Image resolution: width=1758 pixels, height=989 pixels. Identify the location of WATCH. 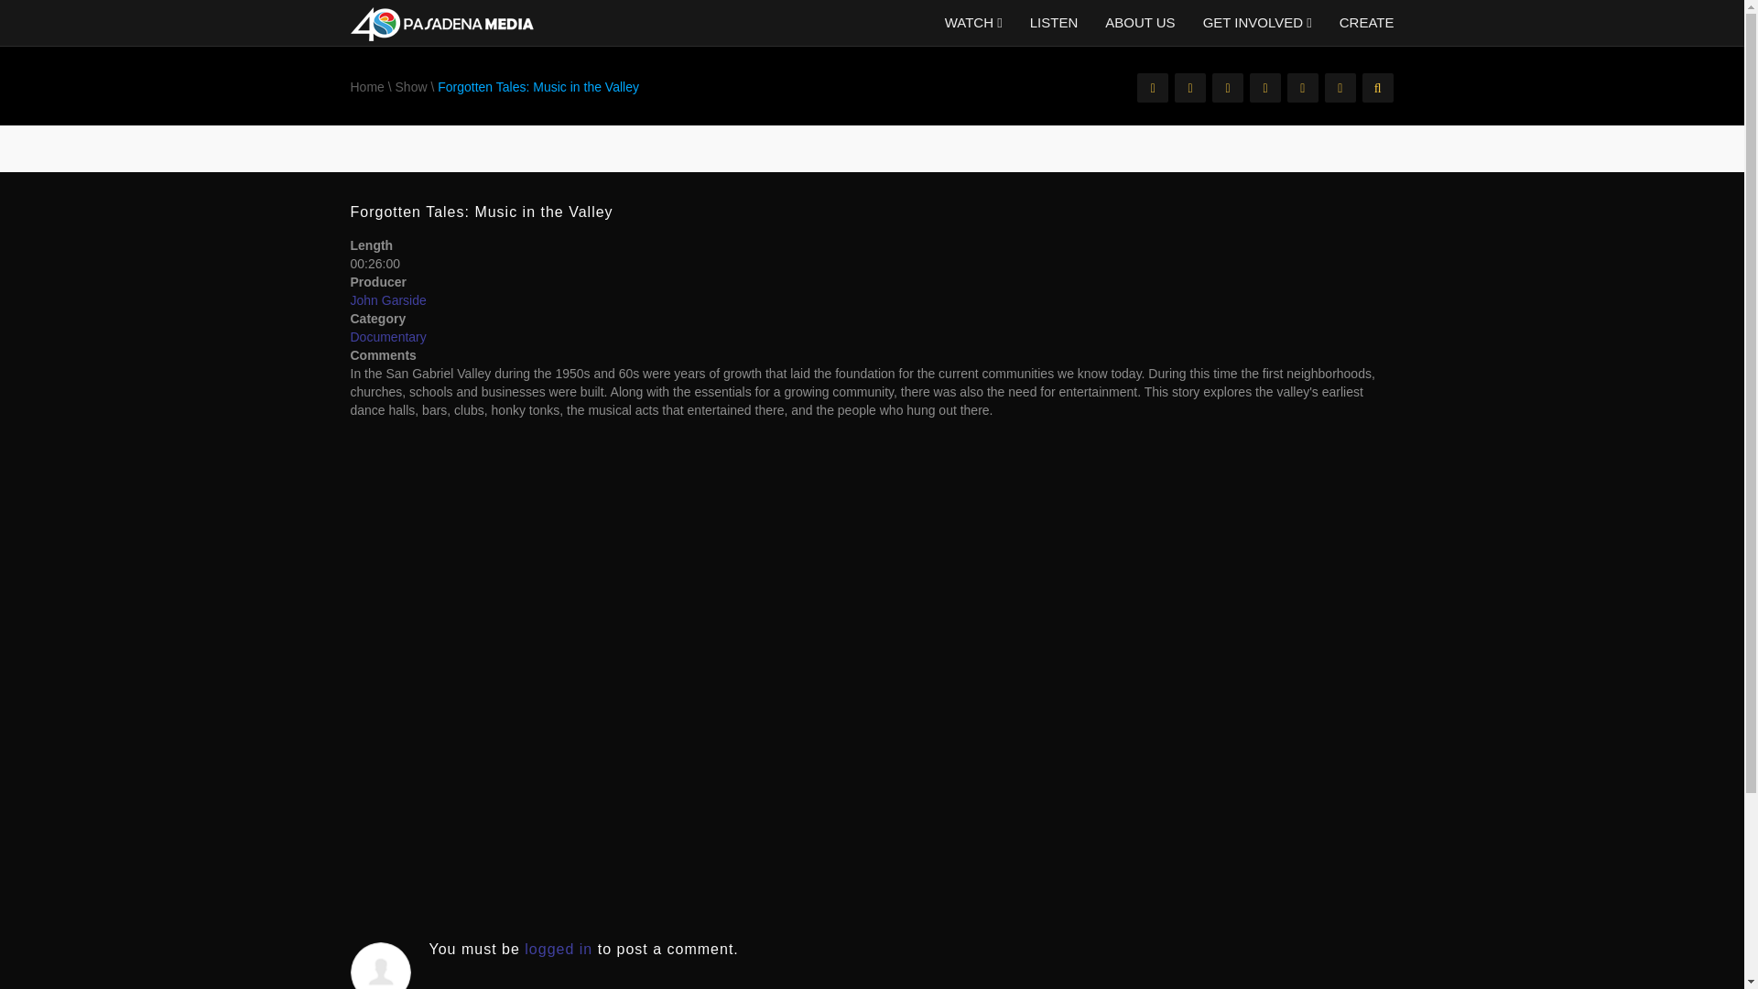
(973, 22).